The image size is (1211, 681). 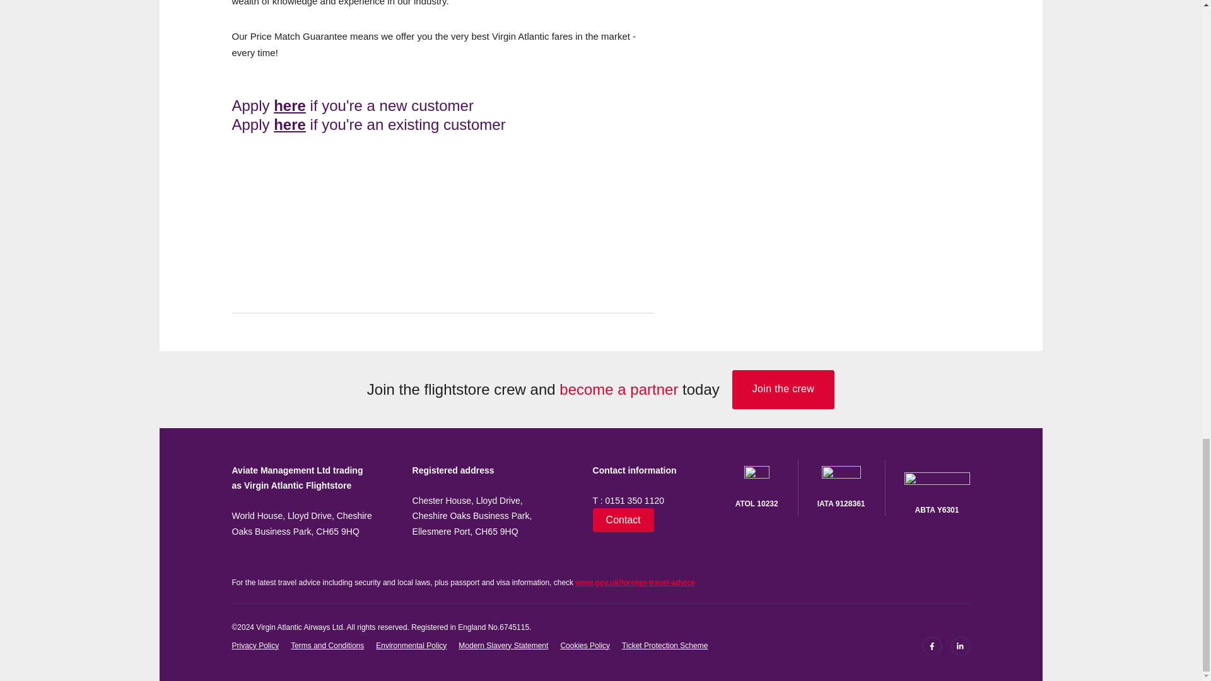 I want to click on Join the crew, so click(x=783, y=390).